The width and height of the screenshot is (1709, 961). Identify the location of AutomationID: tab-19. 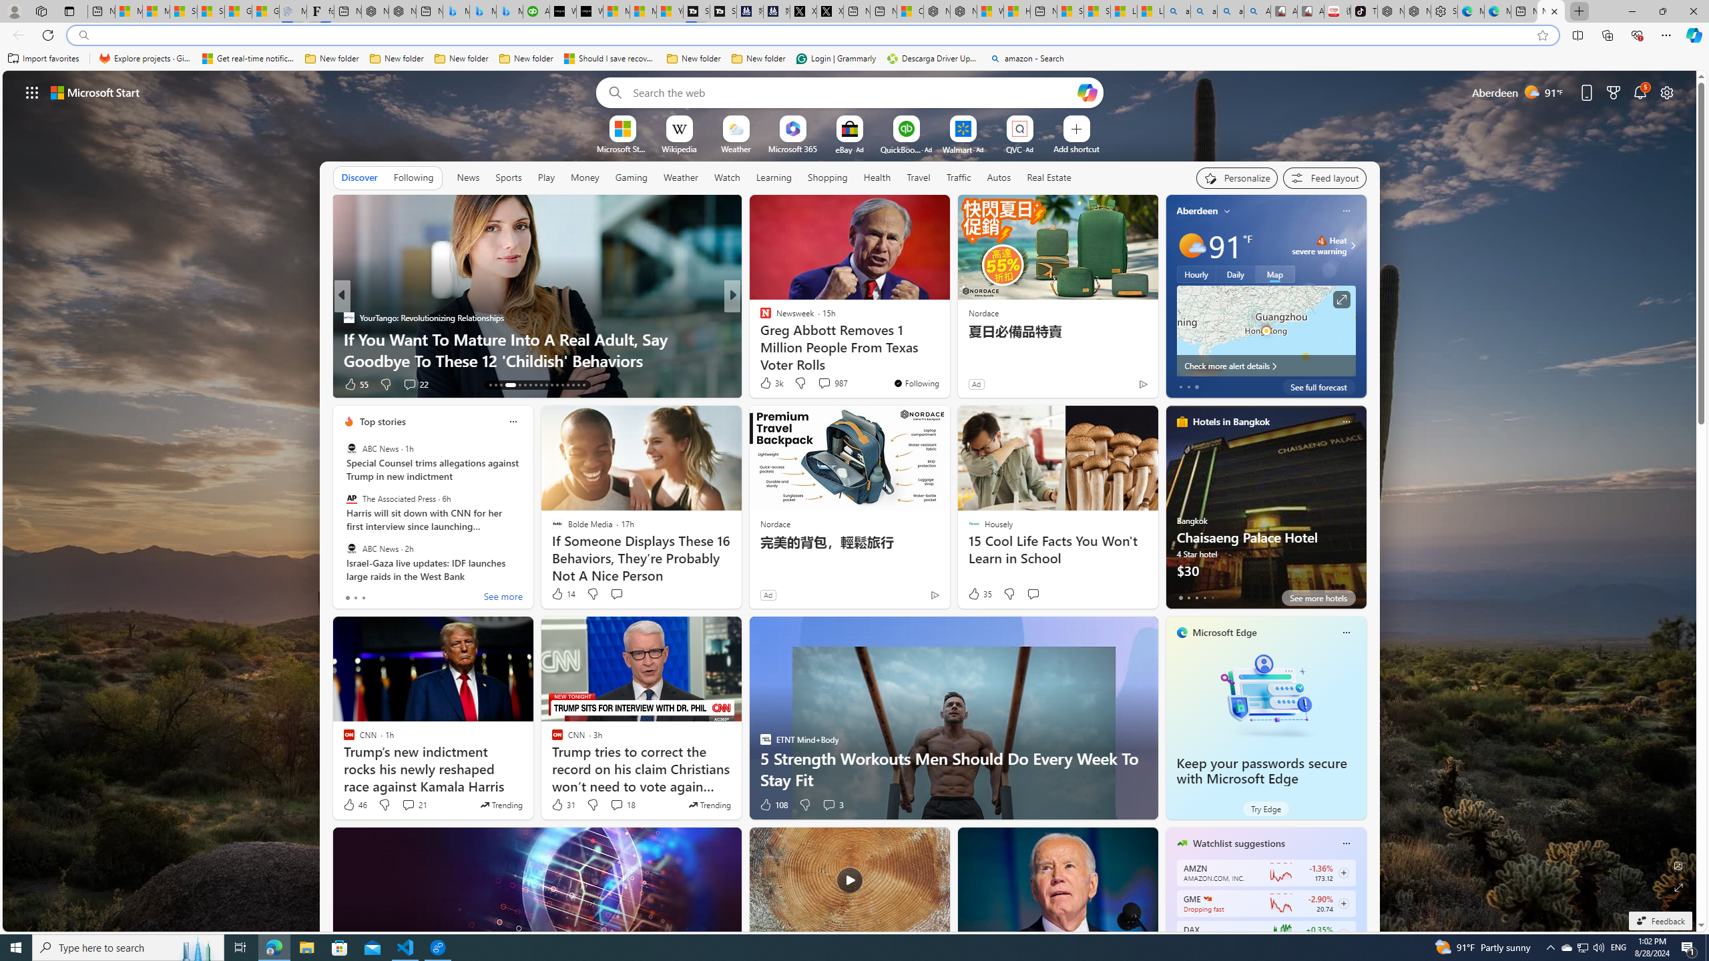
(530, 385).